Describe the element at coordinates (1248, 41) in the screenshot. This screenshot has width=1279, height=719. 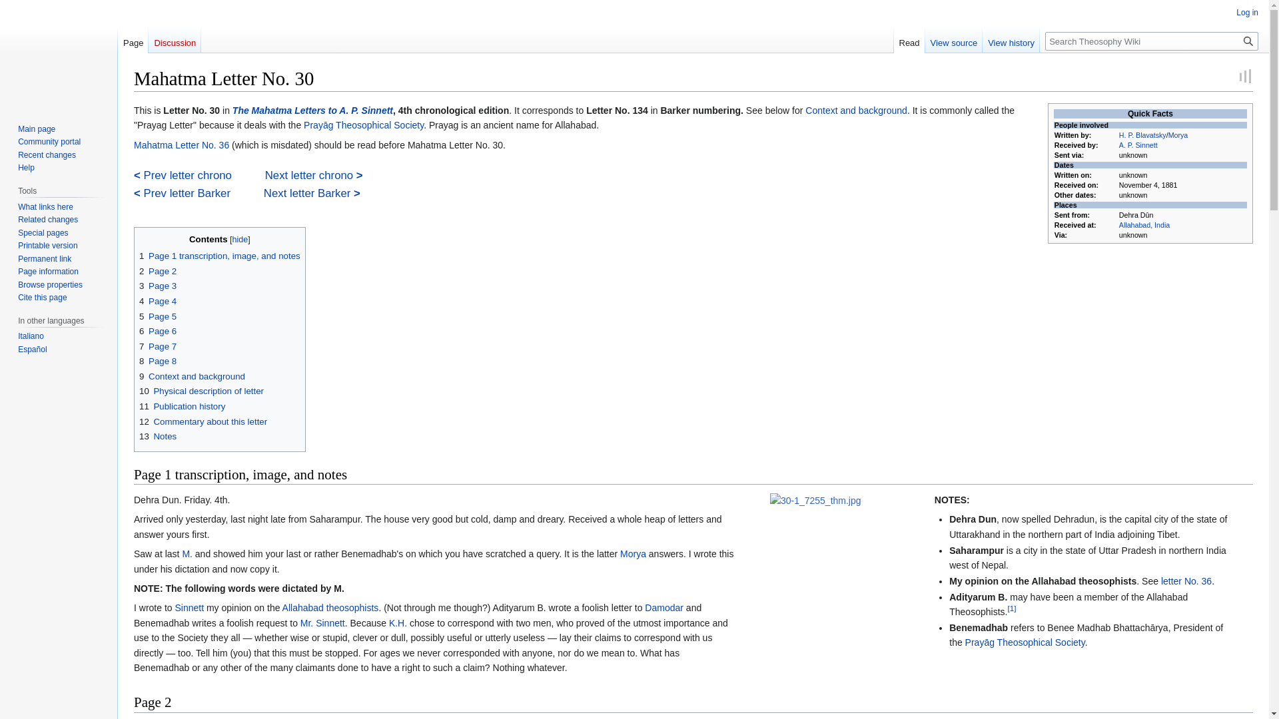
I see `Go` at that location.